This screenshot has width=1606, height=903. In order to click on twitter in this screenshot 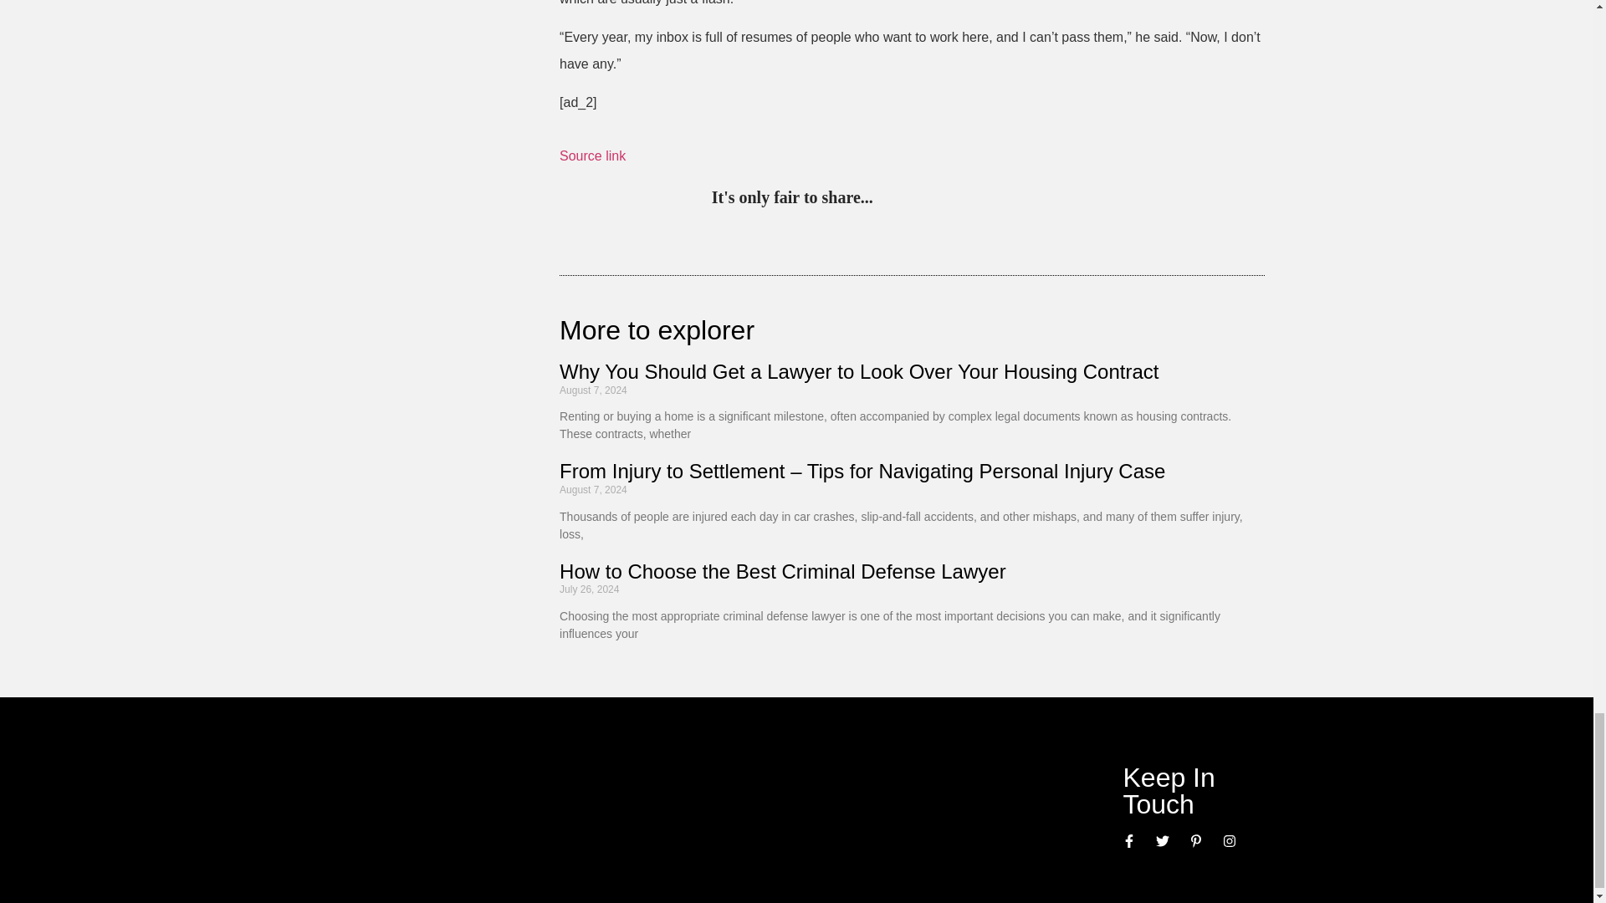, I will do `click(923, 199)`.